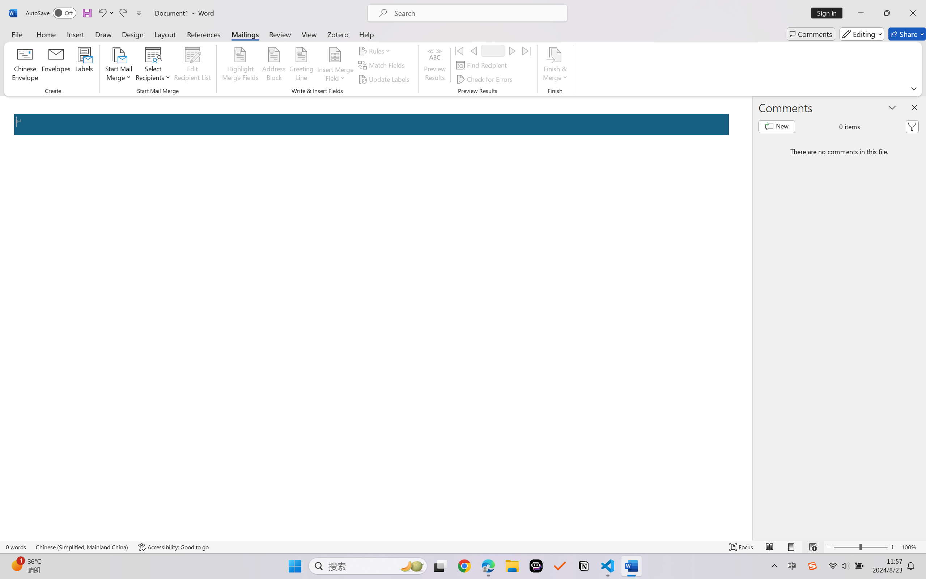  Describe the element at coordinates (382, 65) in the screenshot. I see `Match Fields...` at that location.